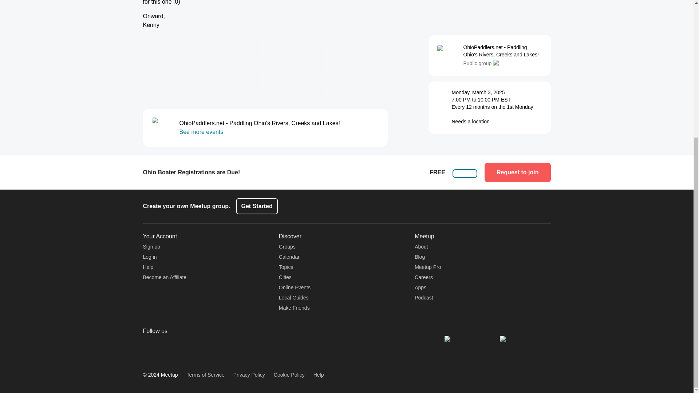 Image resolution: width=699 pixels, height=393 pixels. Describe the element at coordinates (420, 287) in the screenshot. I see `Apps` at that location.